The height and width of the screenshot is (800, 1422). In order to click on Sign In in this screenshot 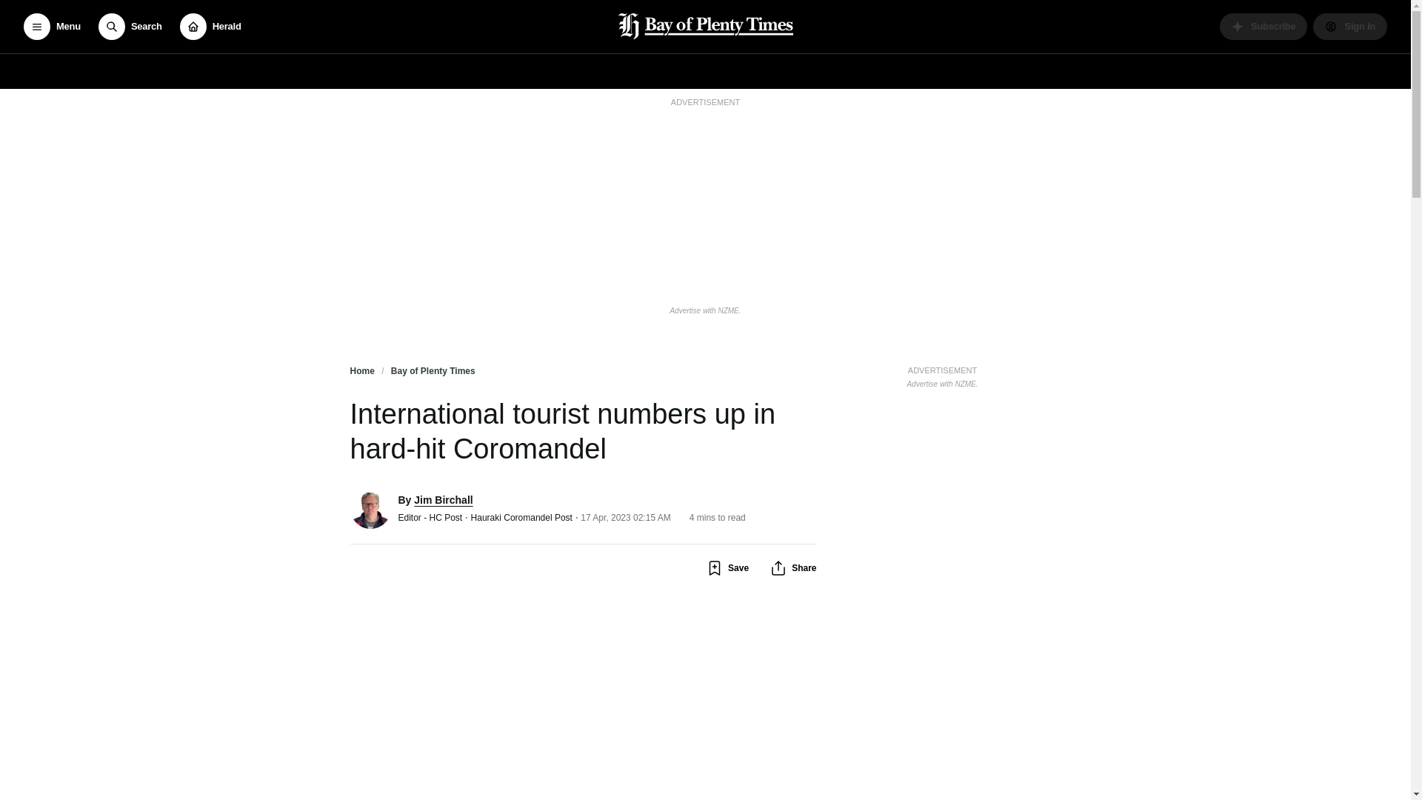, I will do `click(1349, 27)`.